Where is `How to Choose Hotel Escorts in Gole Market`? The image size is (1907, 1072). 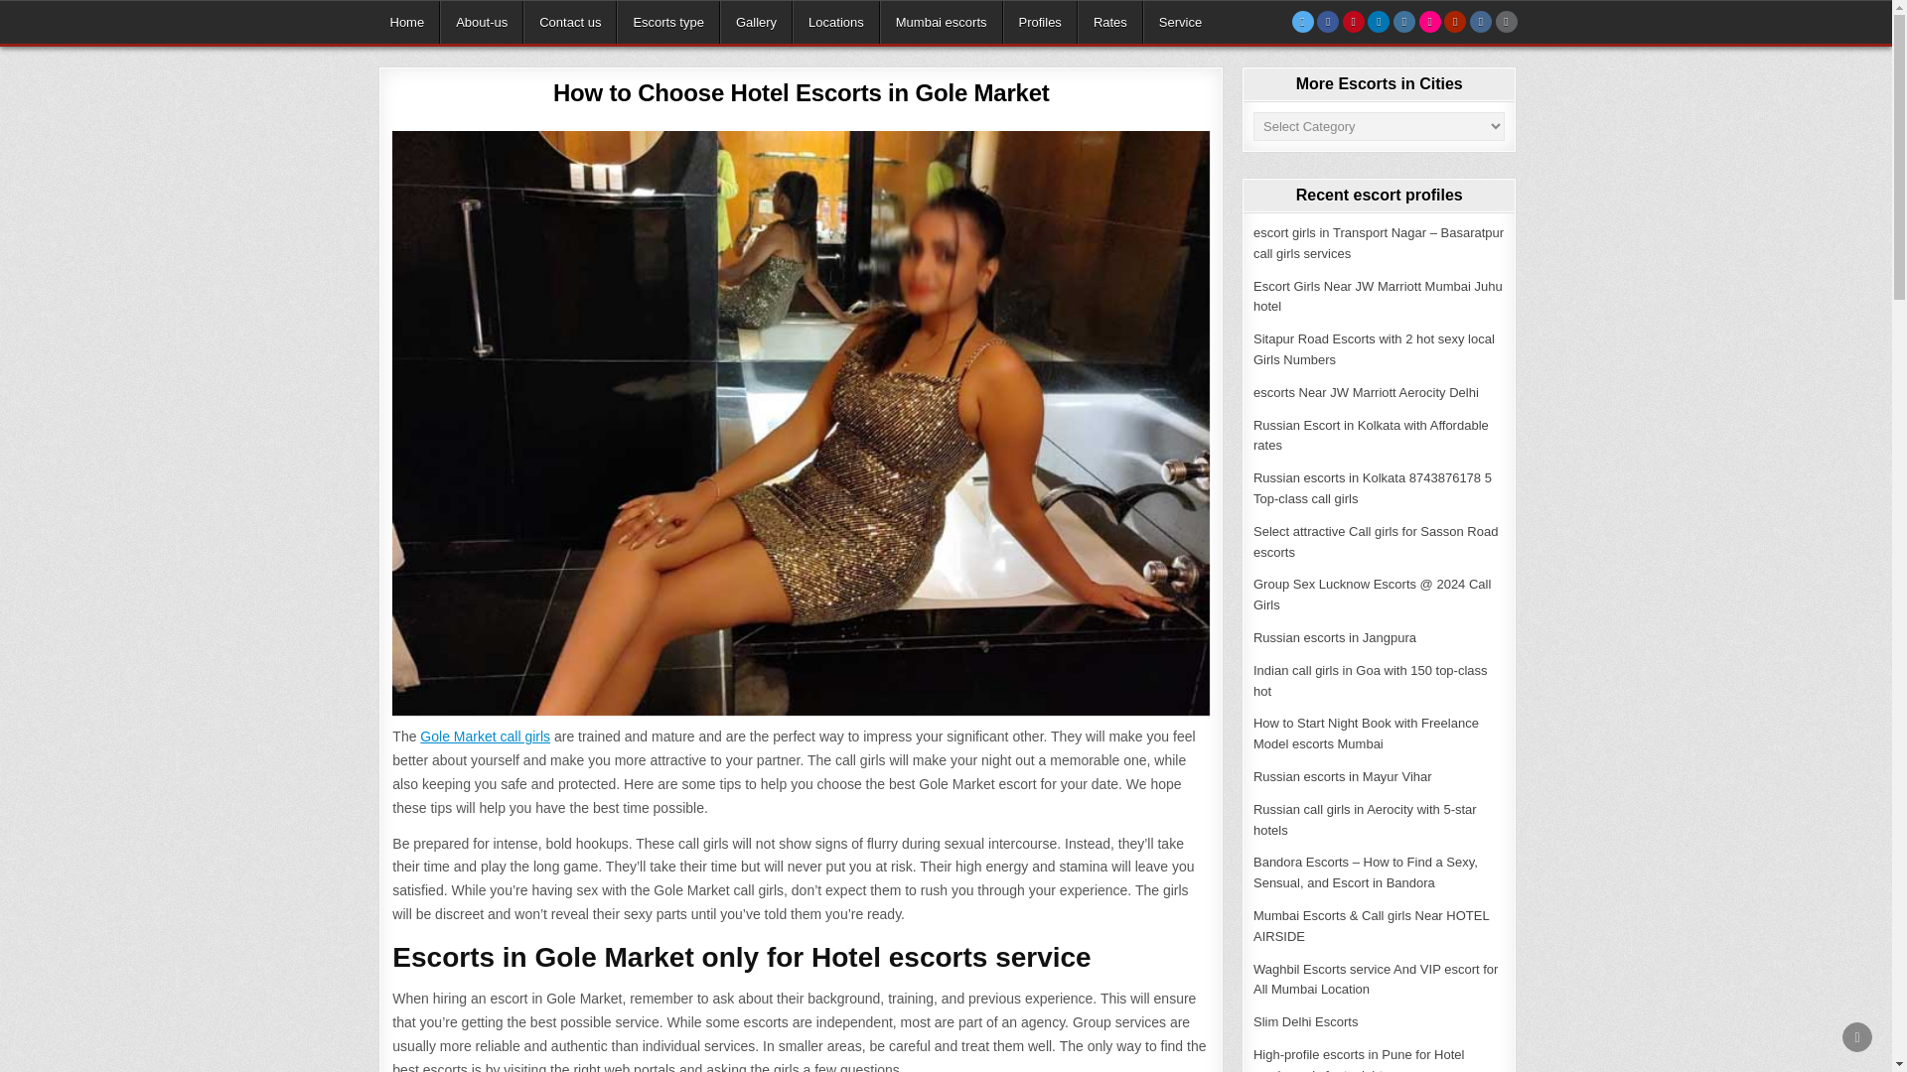
How to Choose Hotel Escorts in Gole Market is located at coordinates (801, 91).